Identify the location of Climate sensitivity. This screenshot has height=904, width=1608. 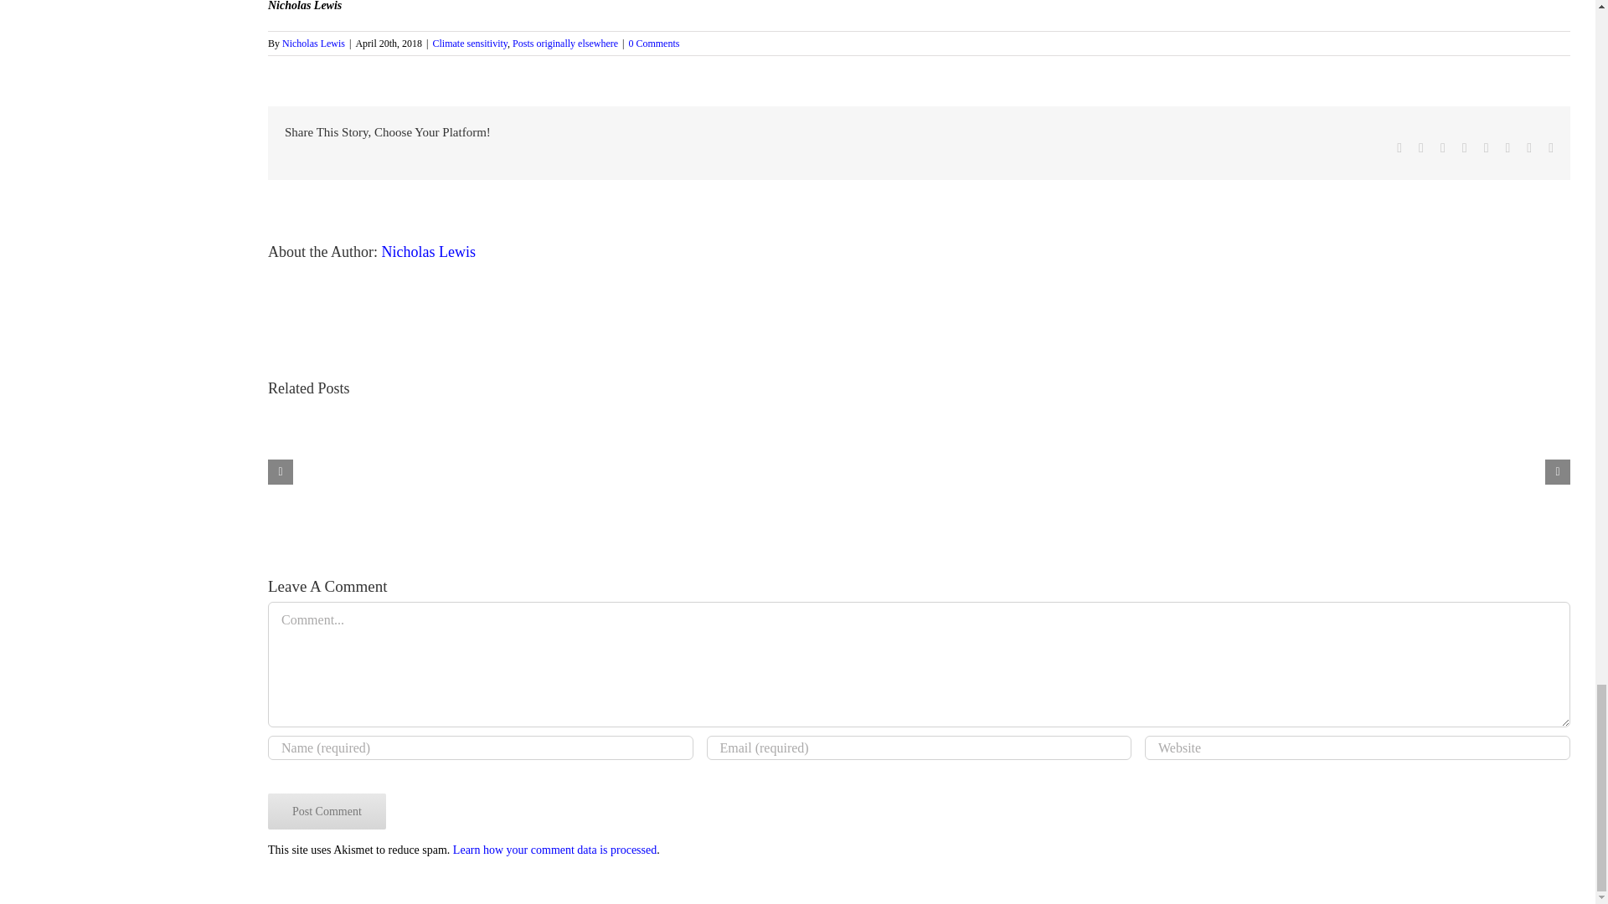
(470, 44).